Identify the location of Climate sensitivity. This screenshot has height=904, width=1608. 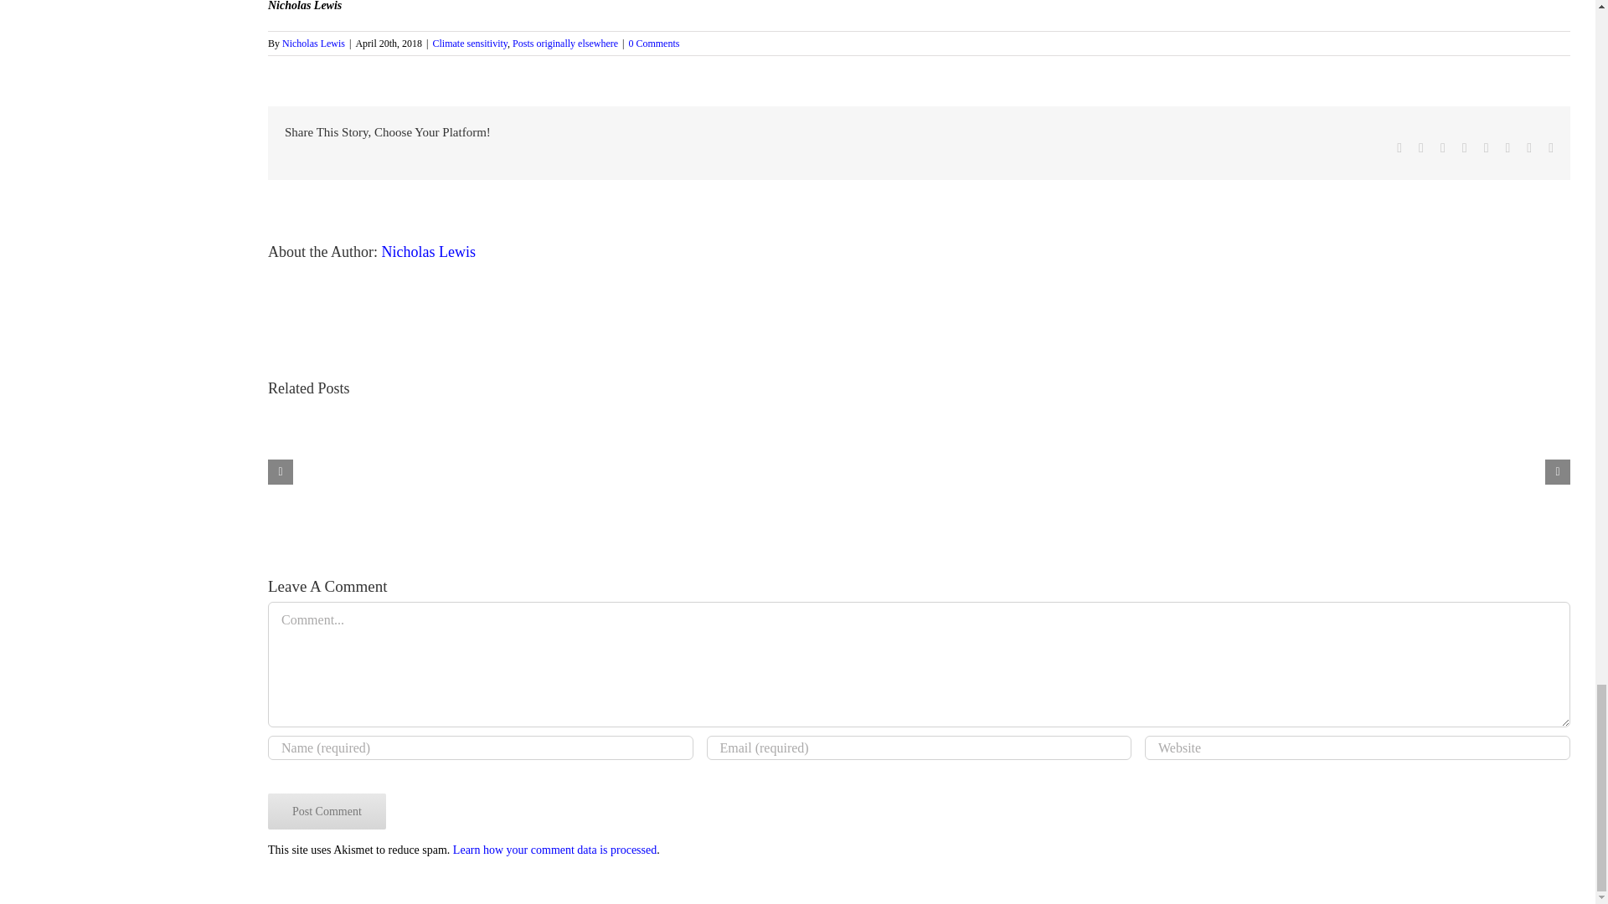
(470, 44).